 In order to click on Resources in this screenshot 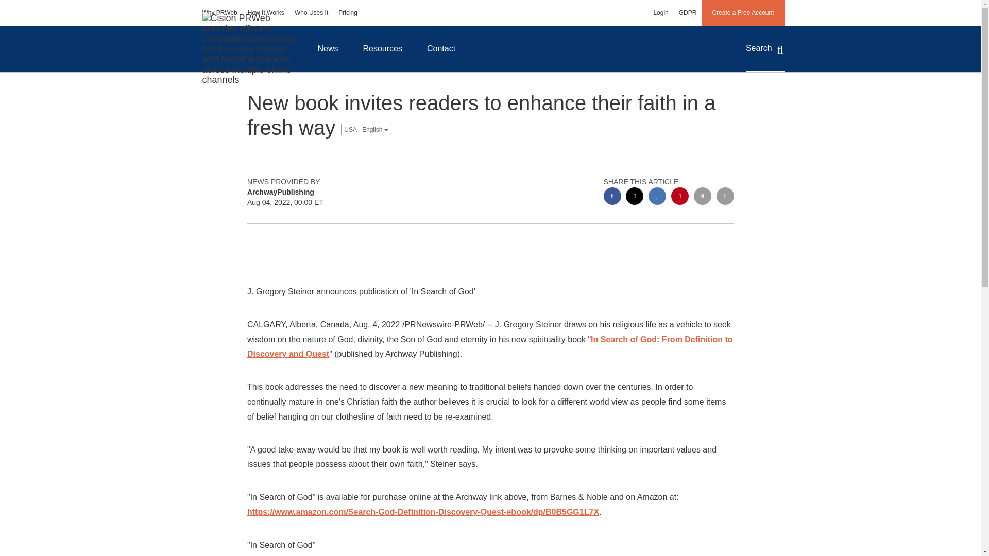, I will do `click(382, 48)`.